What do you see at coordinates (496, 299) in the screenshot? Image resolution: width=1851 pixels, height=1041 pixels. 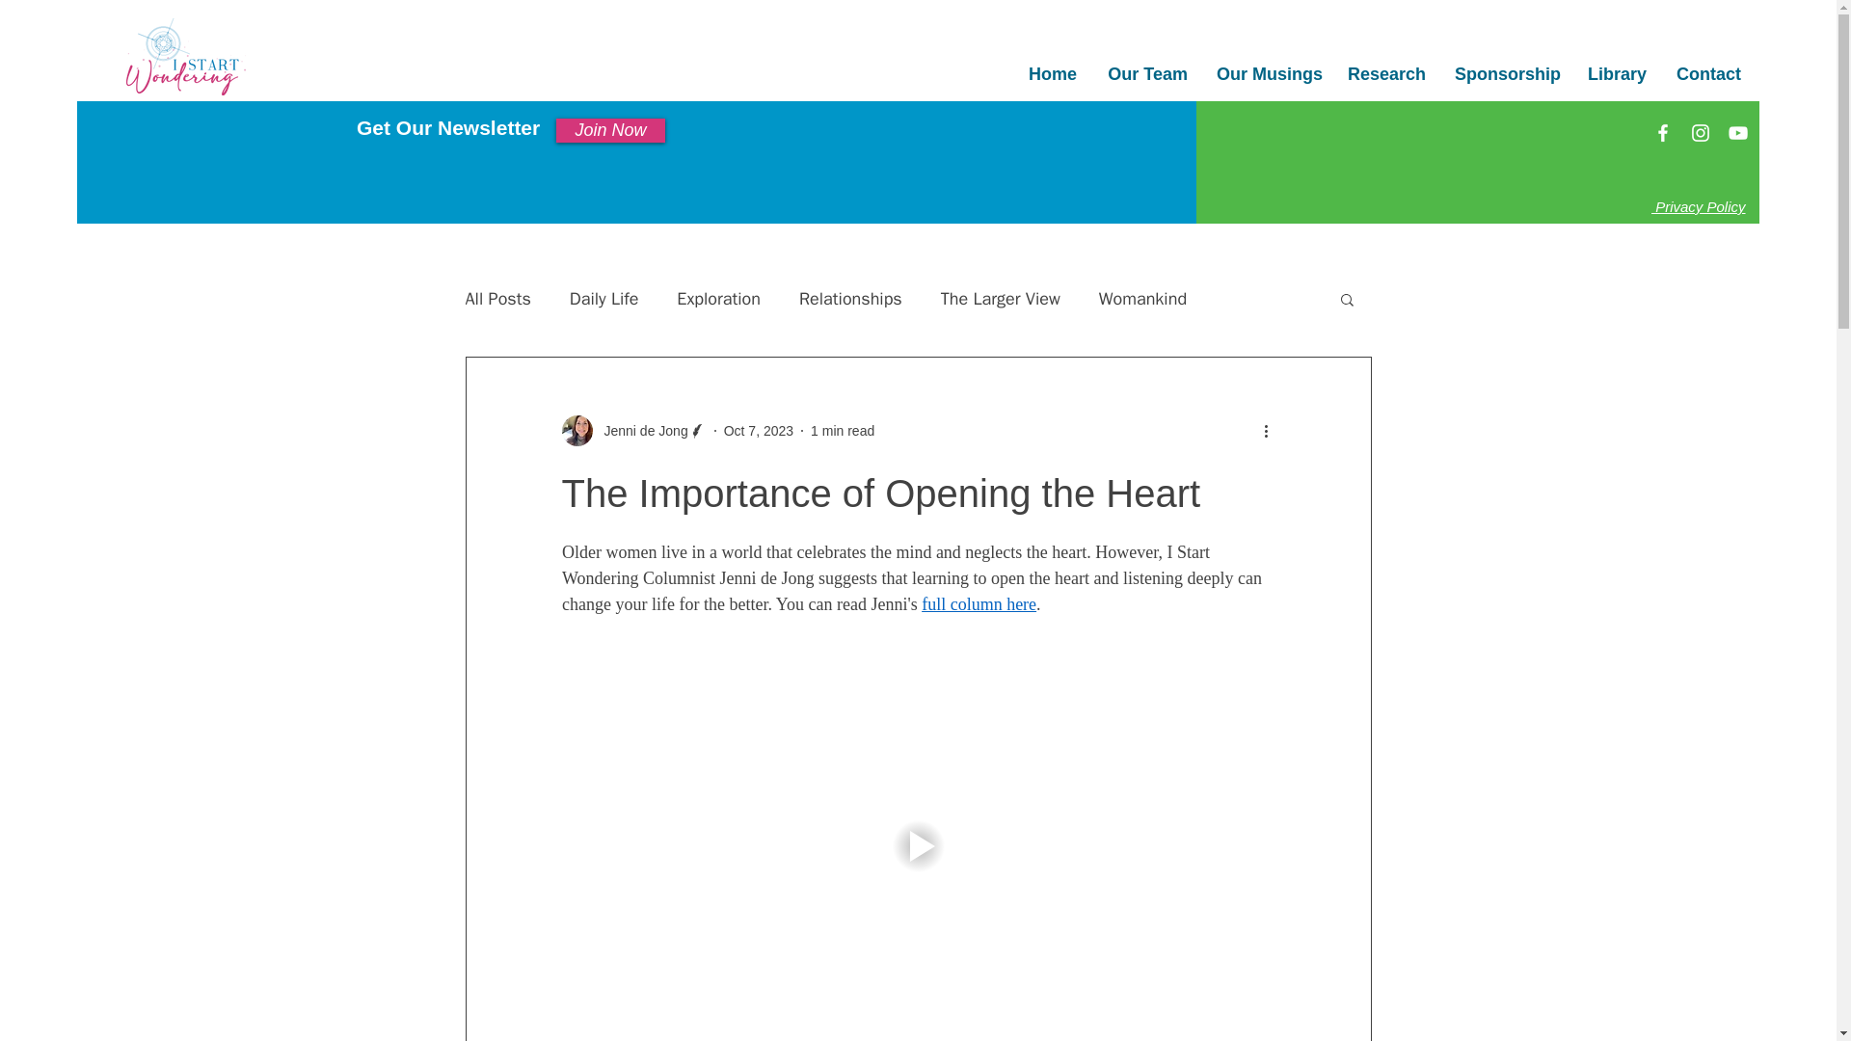 I see `All Posts` at bounding box center [496, 299].